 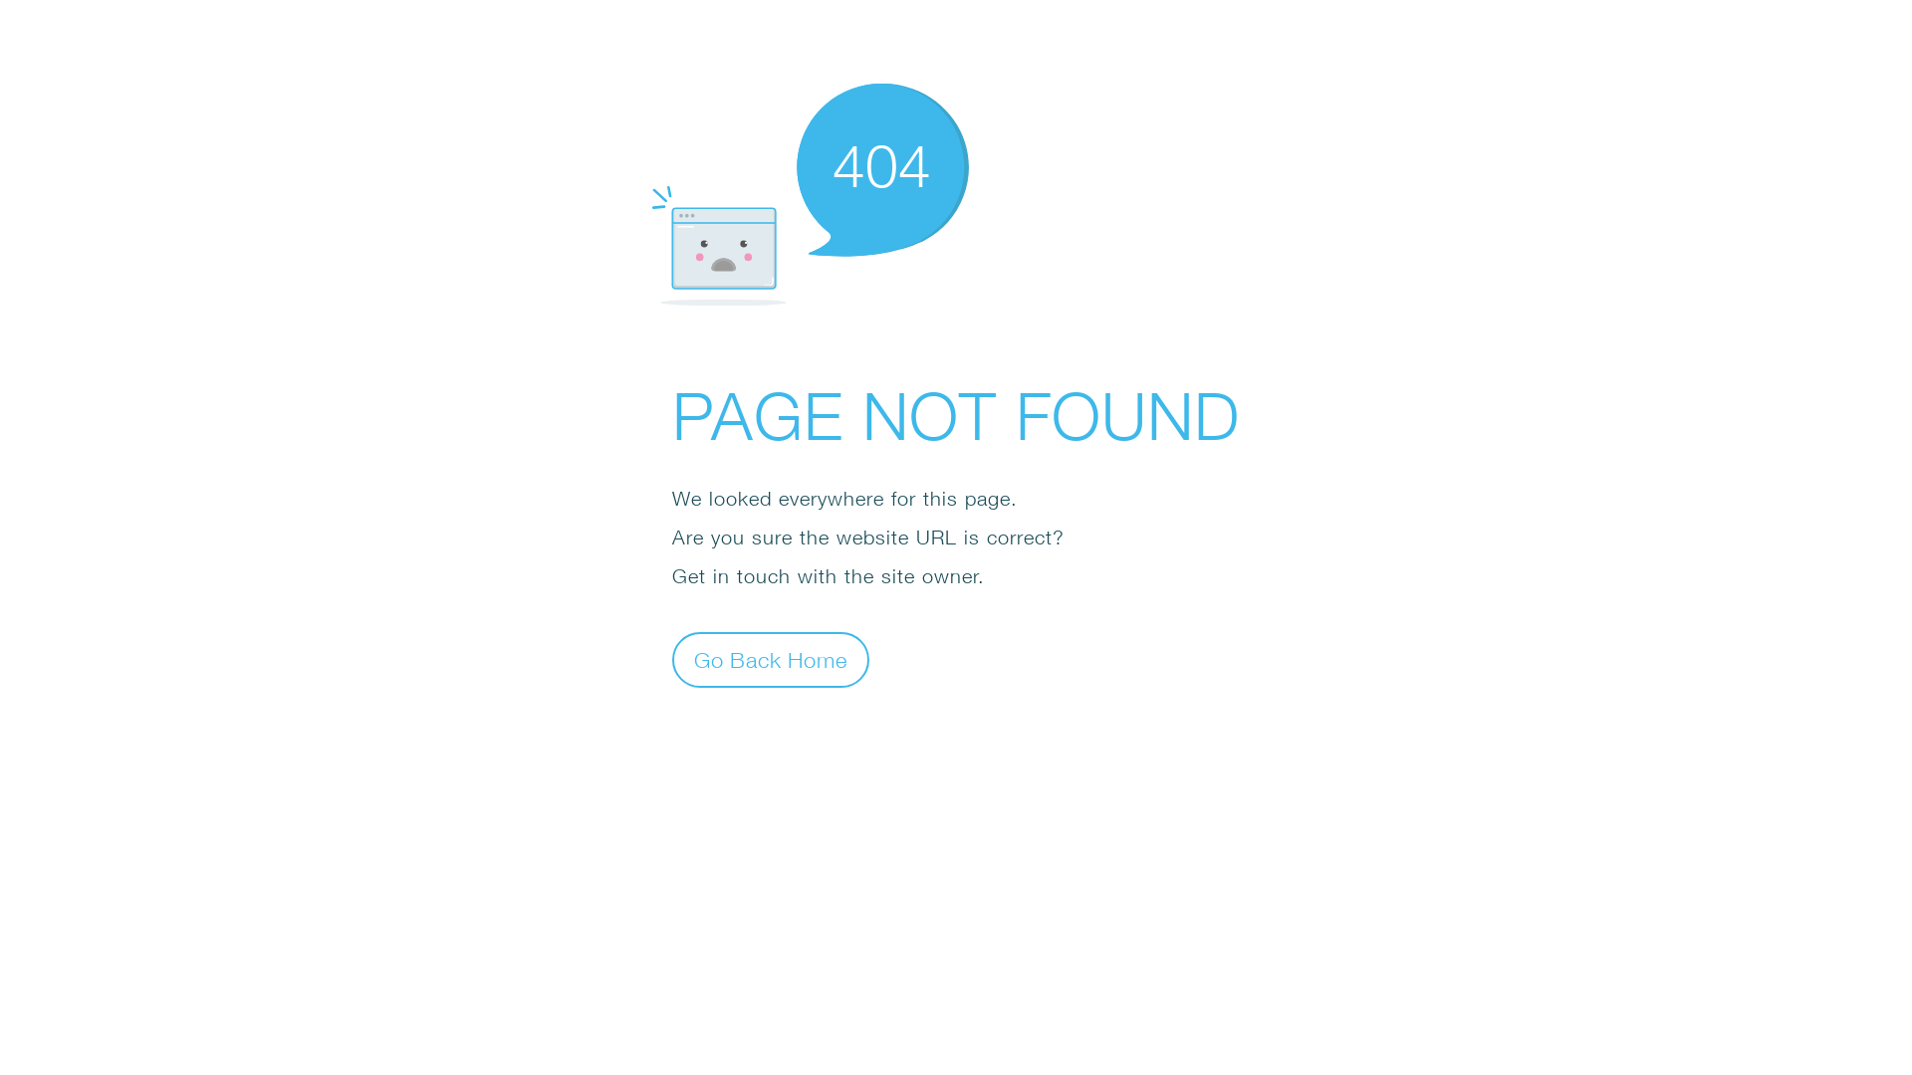 I want to click on Go Back Home, so click(x=771, y=659).